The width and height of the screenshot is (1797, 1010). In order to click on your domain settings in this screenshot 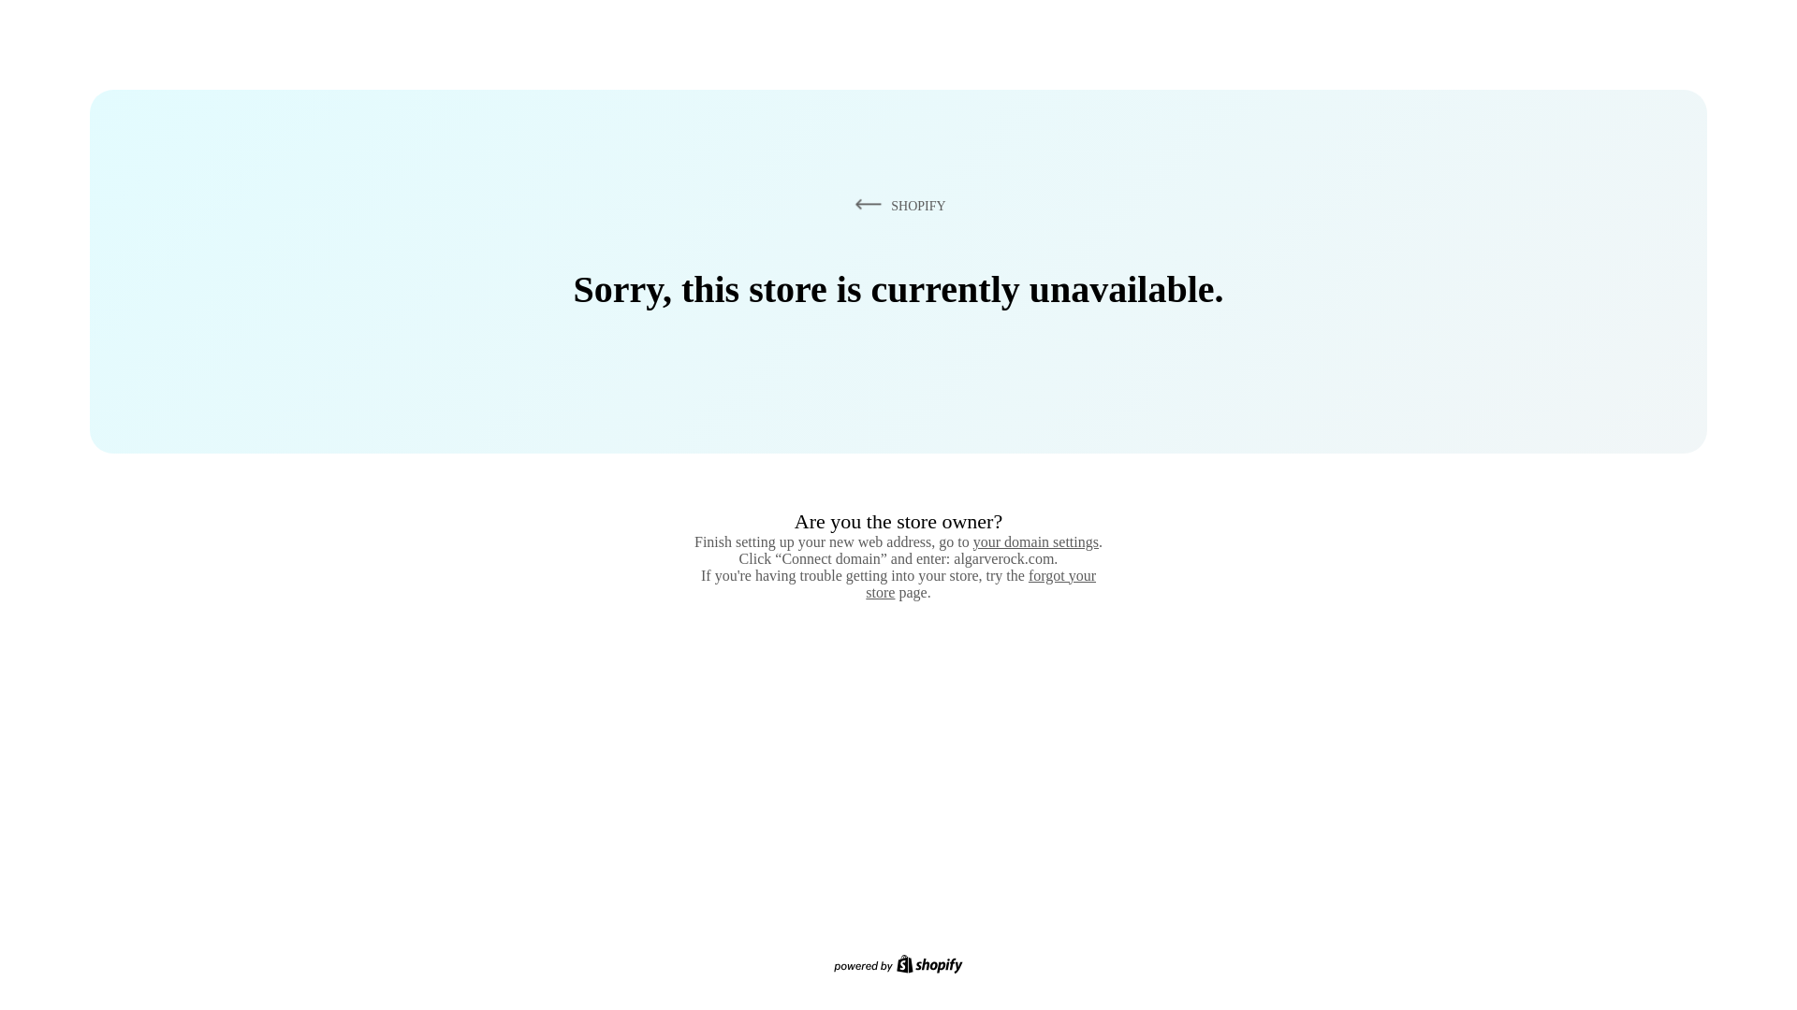, I will do `click(1035, 541)`.